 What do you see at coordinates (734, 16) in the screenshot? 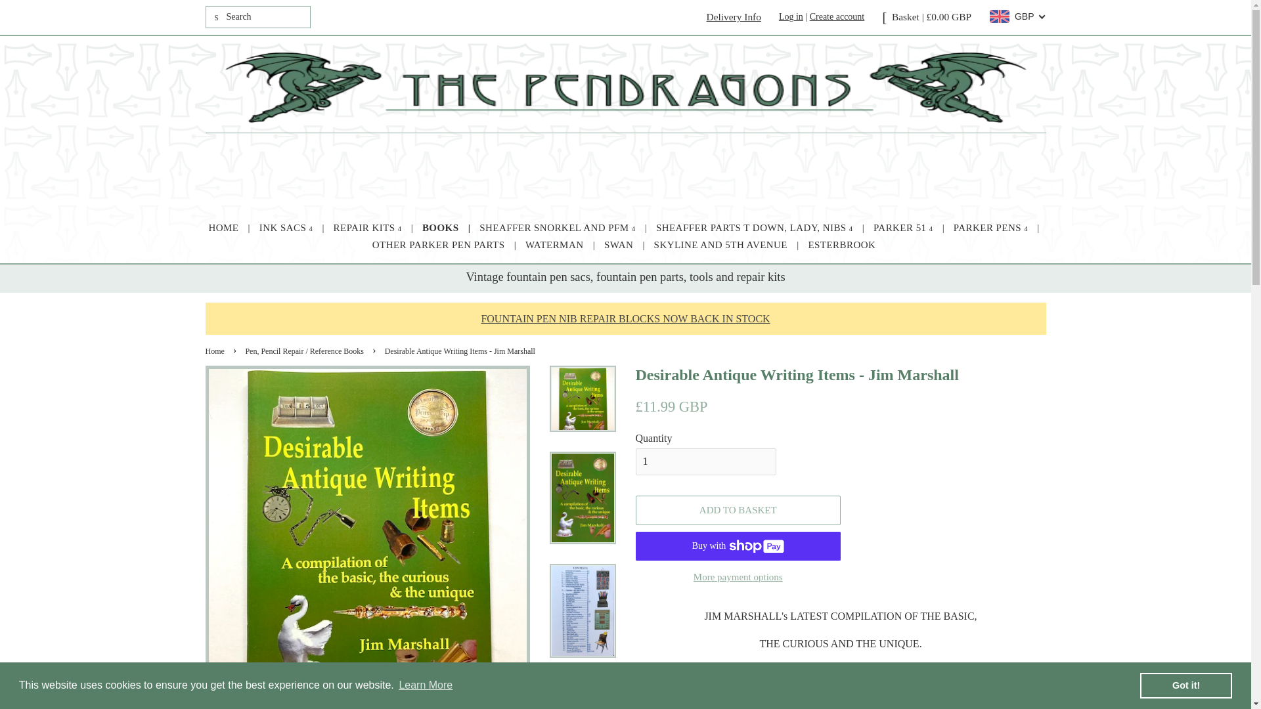
I see `Delivery Info` at bounding box center [734, 16].